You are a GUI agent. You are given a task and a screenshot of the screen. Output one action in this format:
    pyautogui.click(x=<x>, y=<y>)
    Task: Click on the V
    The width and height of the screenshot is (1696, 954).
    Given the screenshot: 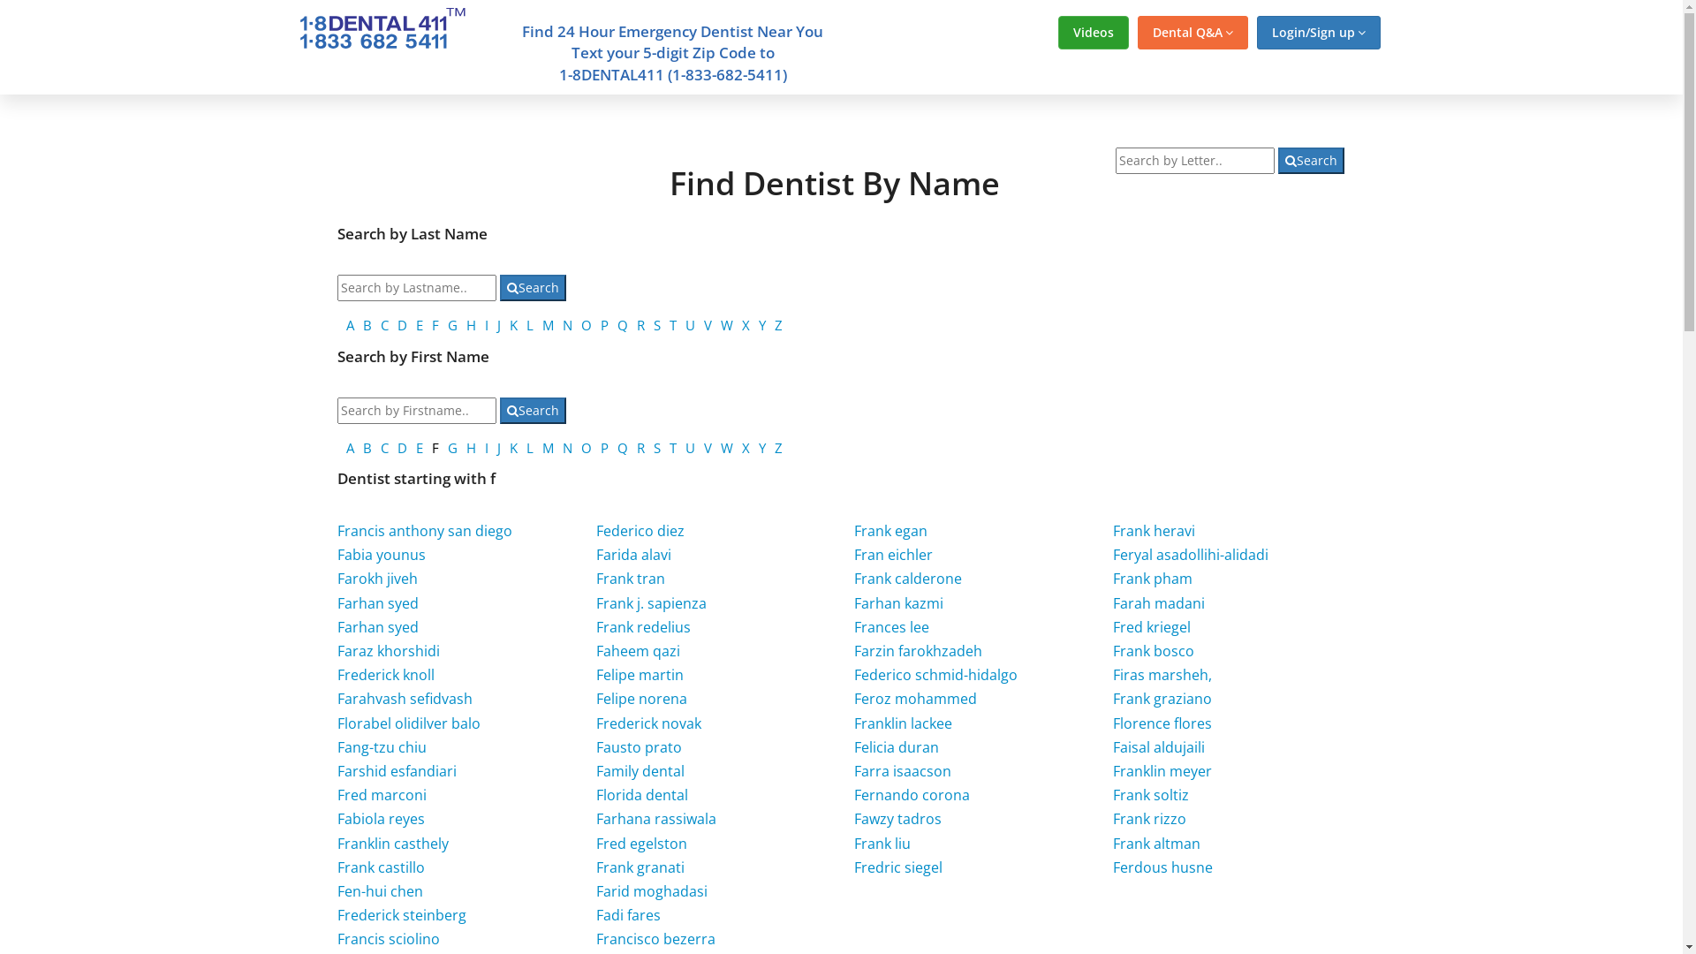 What is the action you would take?
    pyautogui.click(x=708, y=448)
    